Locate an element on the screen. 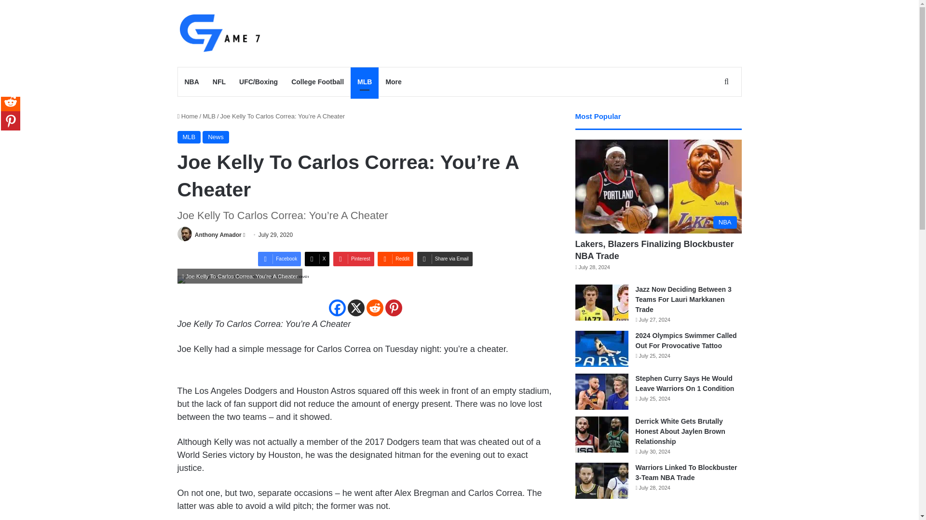 The height and width of the screenshot is (520, 926). Facebook is located at coordinates (280, 259).